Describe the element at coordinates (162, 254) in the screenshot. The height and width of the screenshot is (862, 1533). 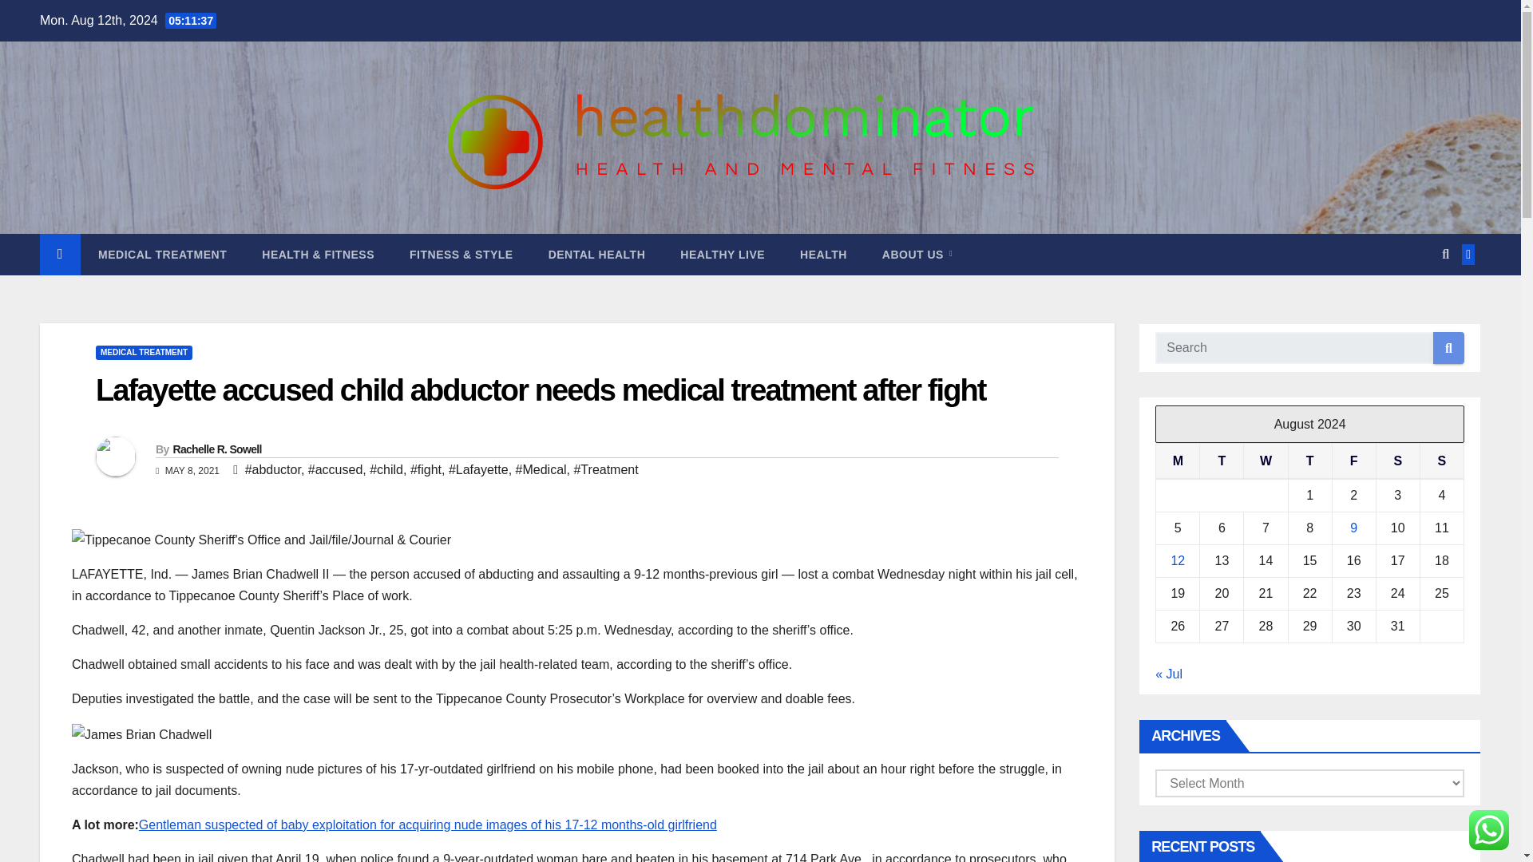
I see `MEDICAL TREATMENT` at that location.